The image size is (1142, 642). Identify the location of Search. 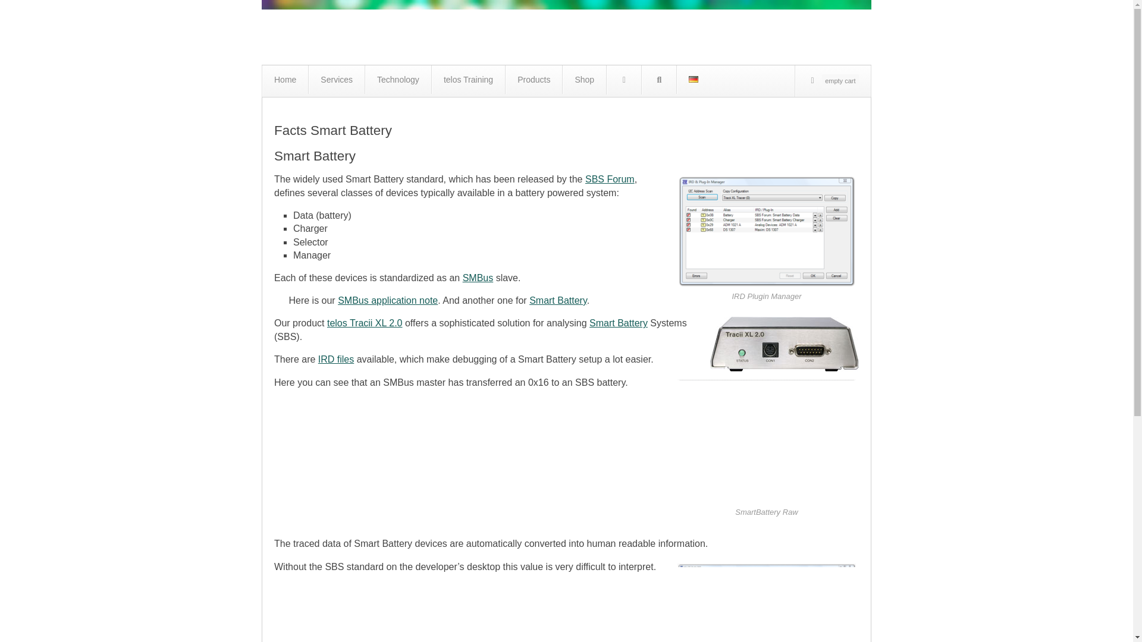
(659, 80).